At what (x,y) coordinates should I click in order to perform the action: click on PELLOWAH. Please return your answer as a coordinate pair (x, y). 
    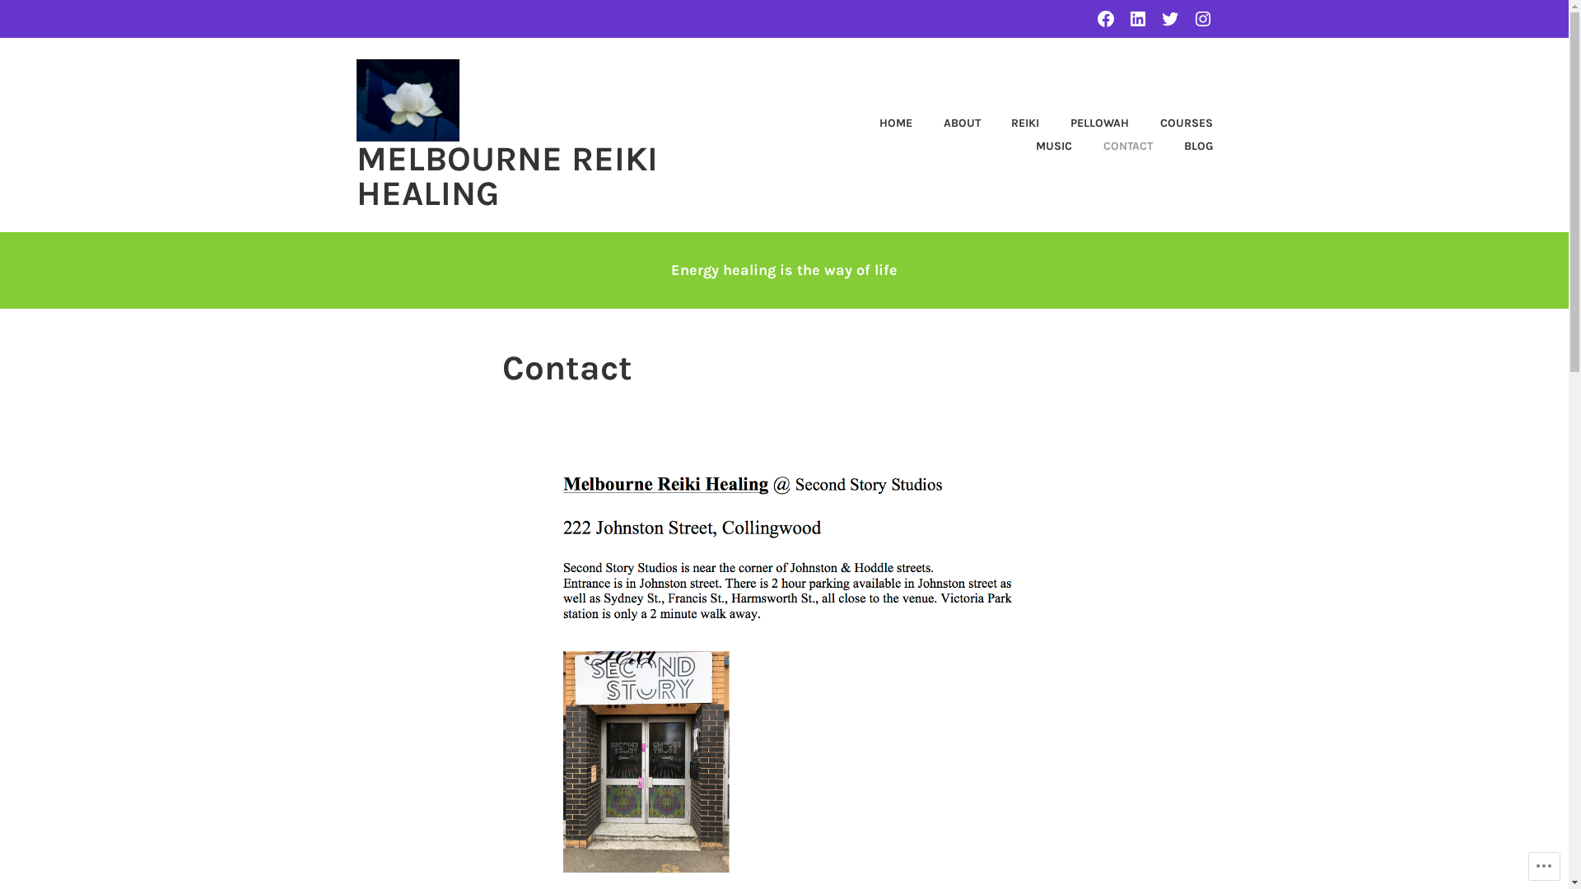
    Looking at the image, I should click on (1085, 123).